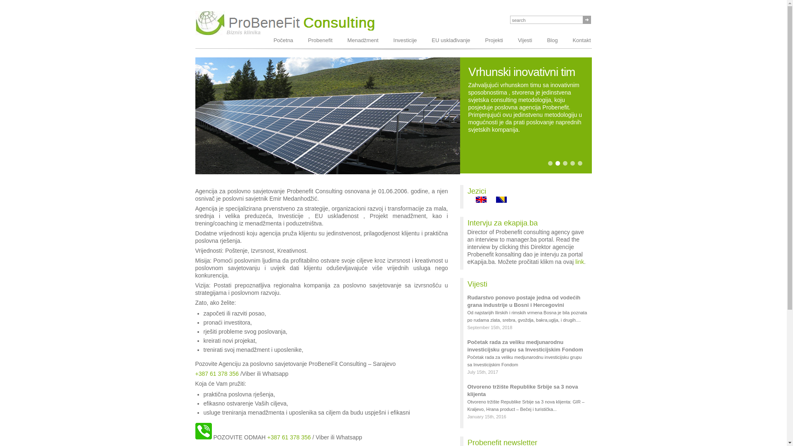  I want to click on Blog, so click(552, 40).